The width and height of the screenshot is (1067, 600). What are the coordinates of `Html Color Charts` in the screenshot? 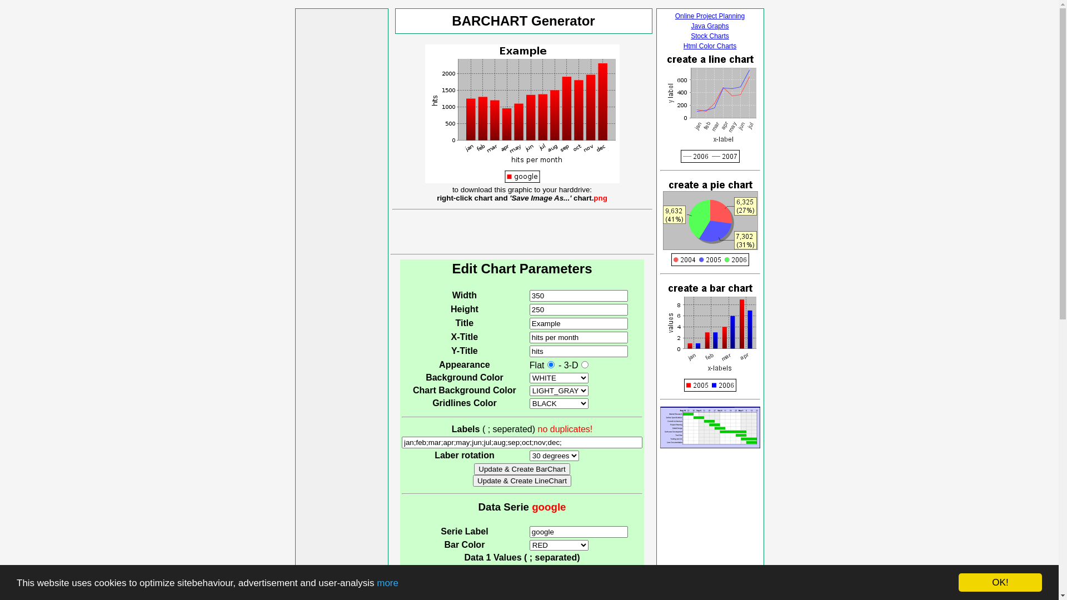 It's located at (710, 46).